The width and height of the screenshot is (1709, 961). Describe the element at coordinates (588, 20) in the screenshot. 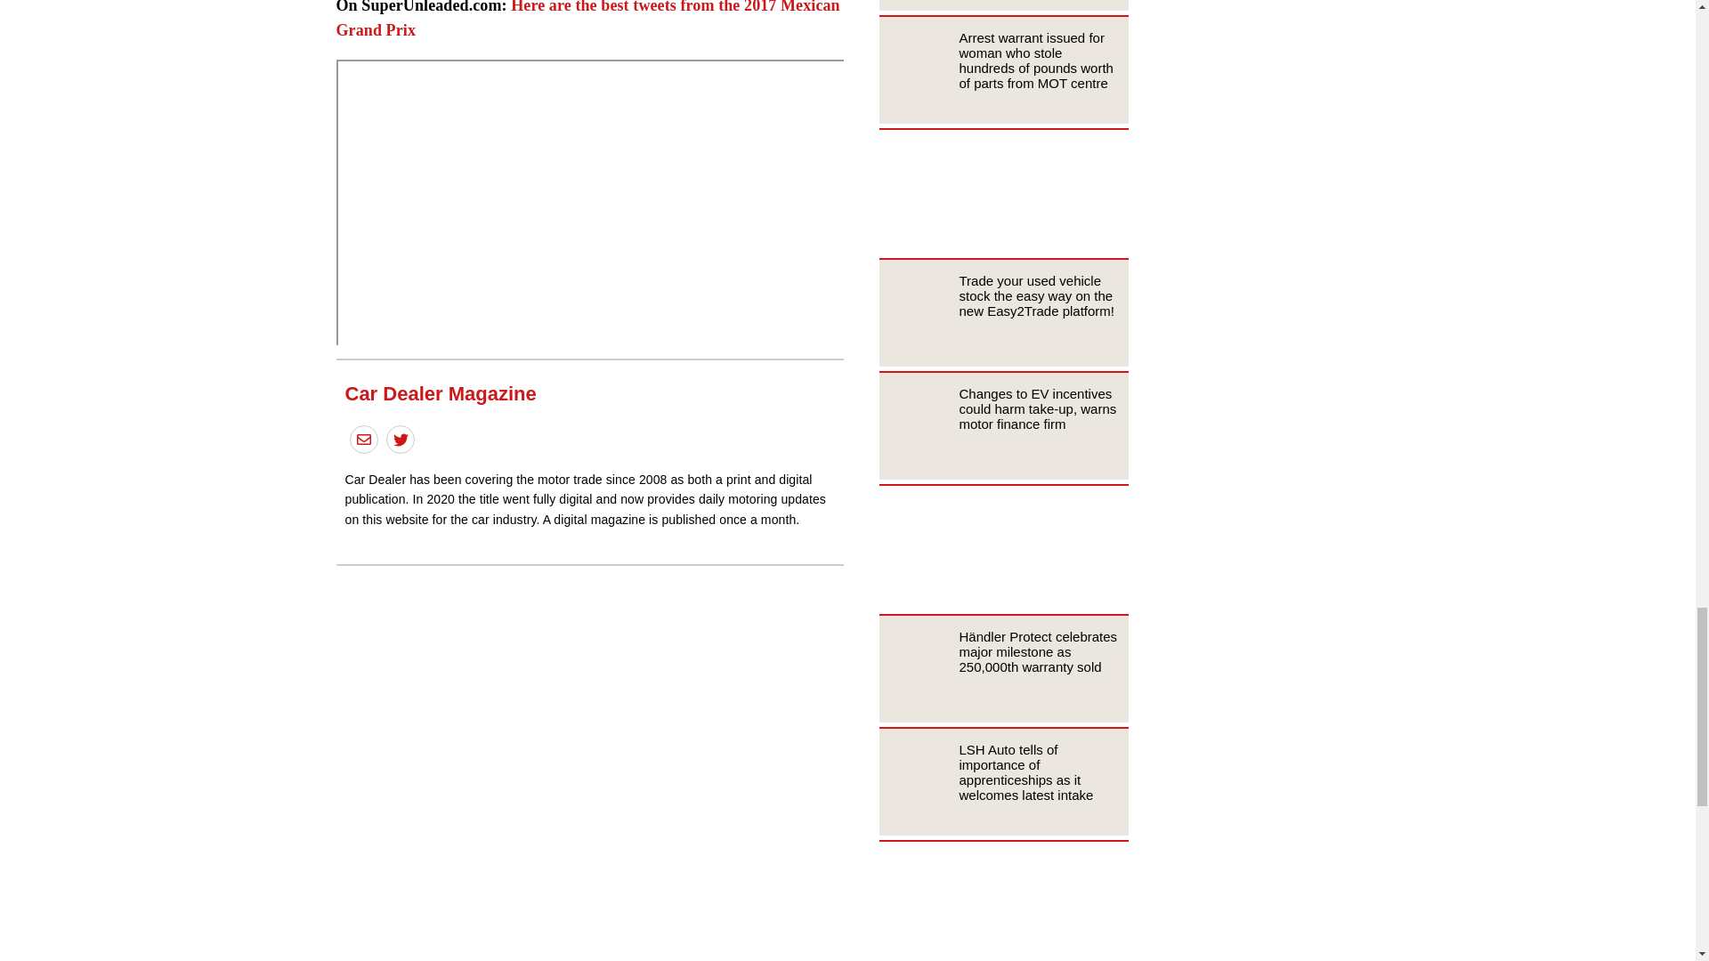

I see `Here are the best tweets from the 2017 Mexican Grand Prix` at that location.